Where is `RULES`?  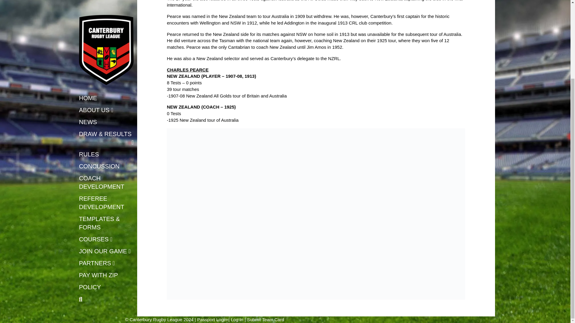 RULES is located at coordinates (89, 55).